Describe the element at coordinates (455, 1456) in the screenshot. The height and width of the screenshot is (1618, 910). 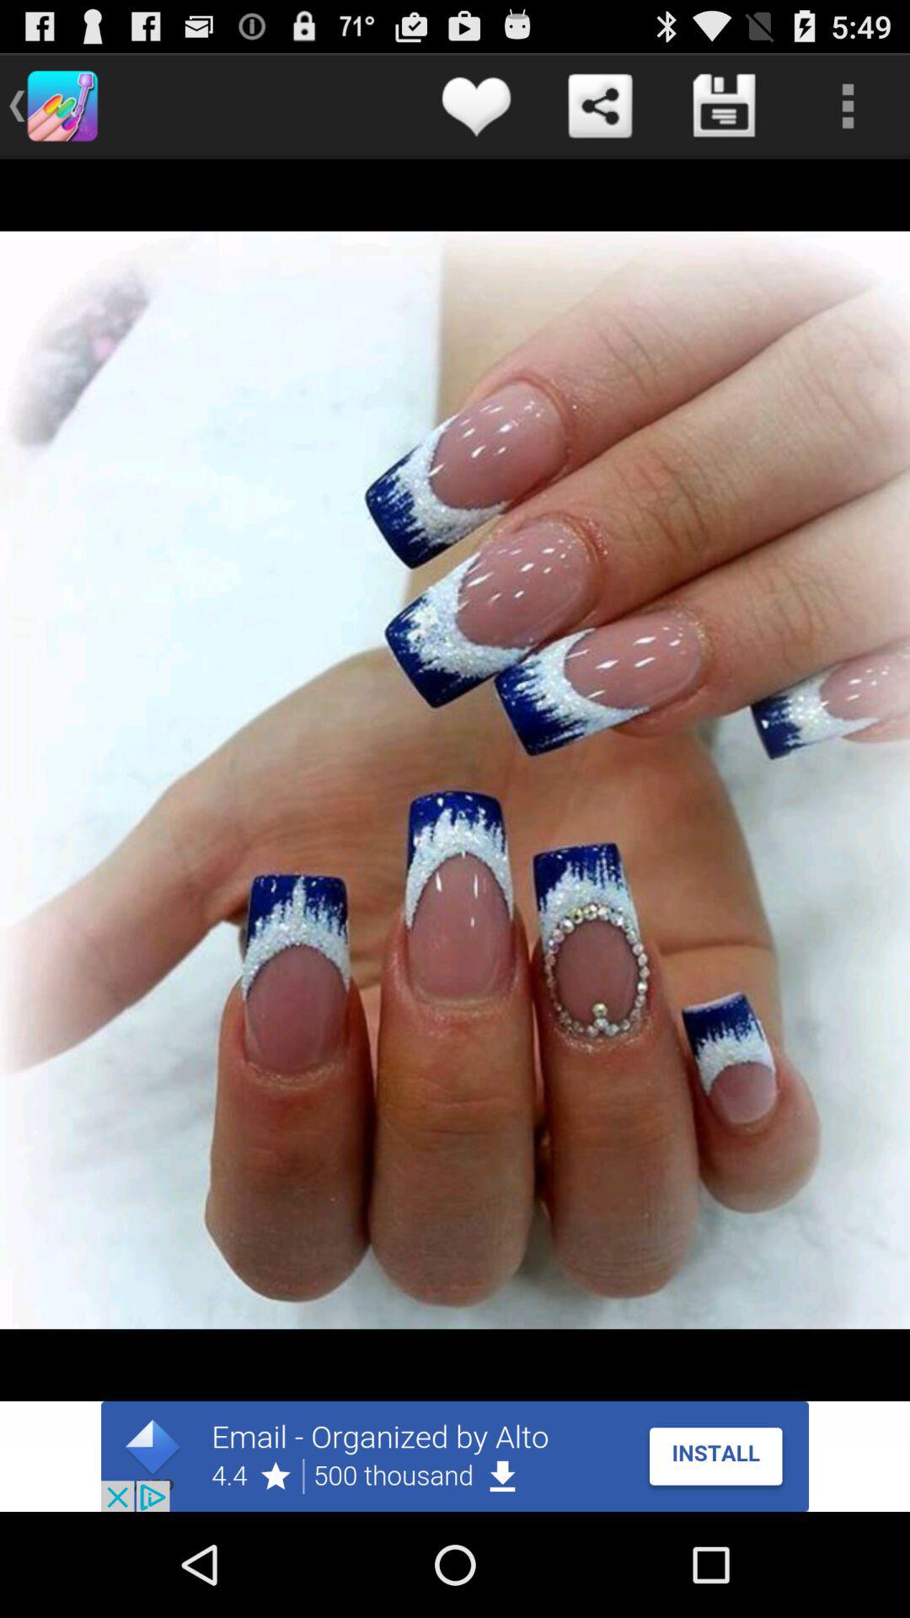
I see `open app` at that location.